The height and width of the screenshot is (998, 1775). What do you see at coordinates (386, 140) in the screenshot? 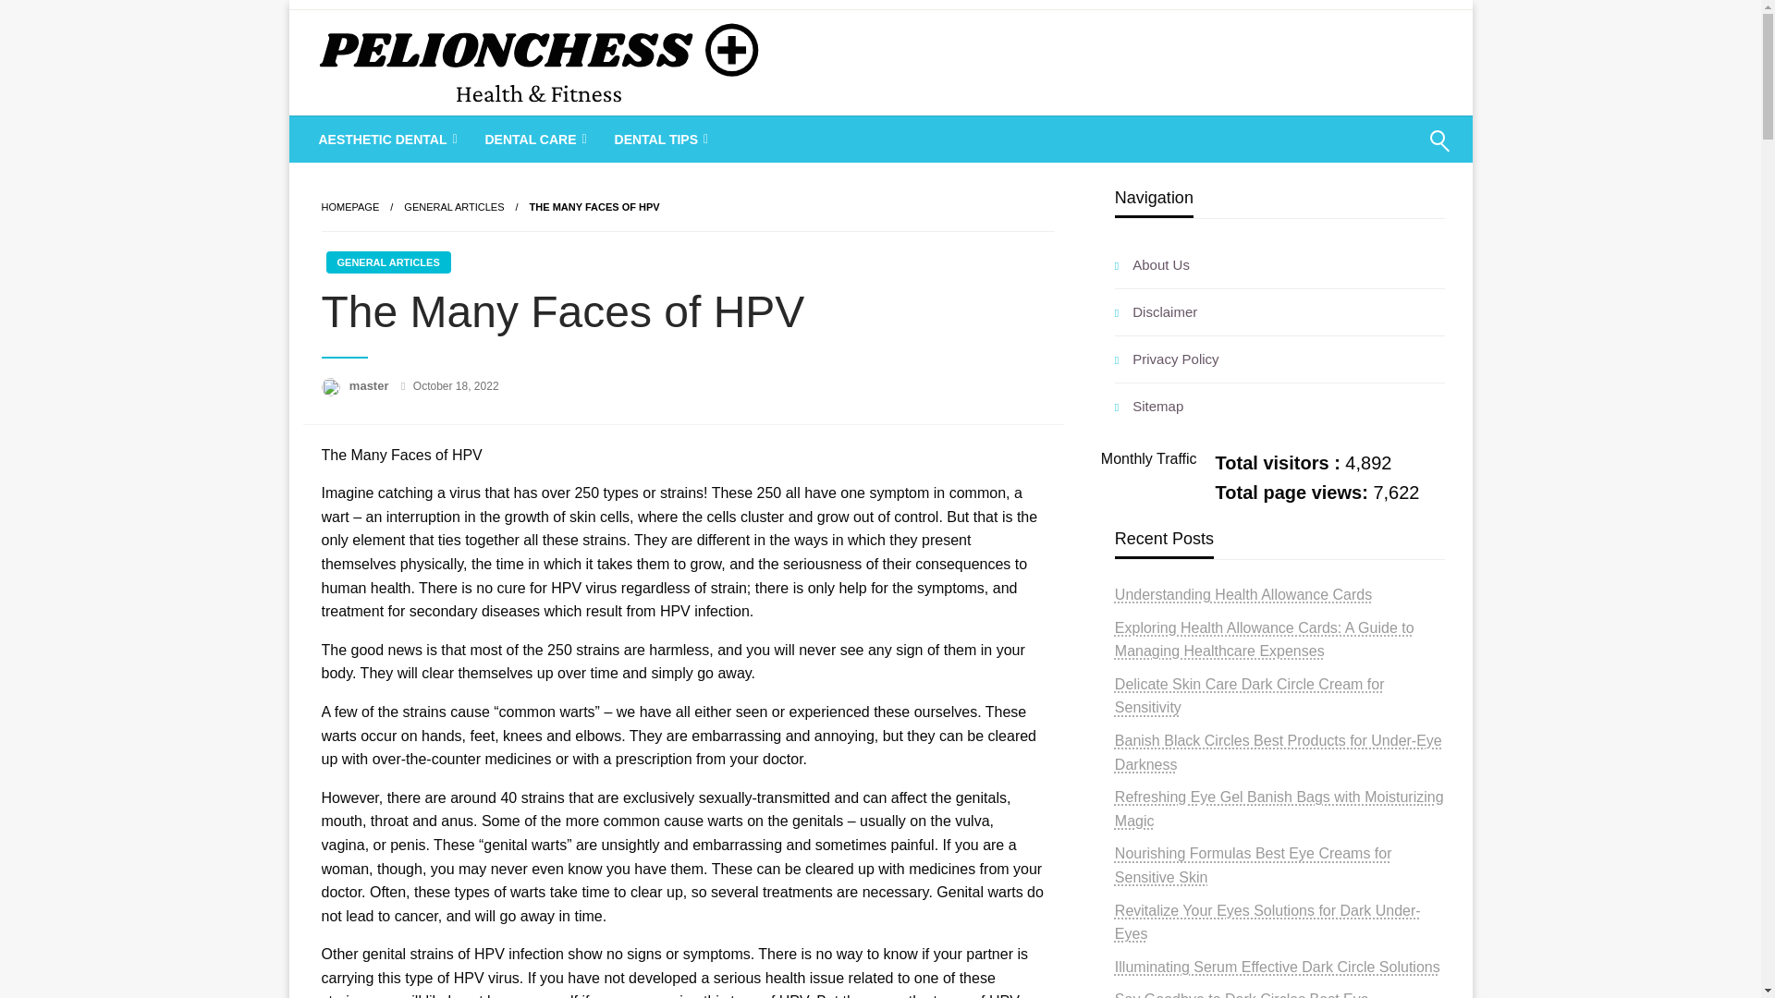
I see `AESTHETIC DENTAL` at bounding box center [386, 140].